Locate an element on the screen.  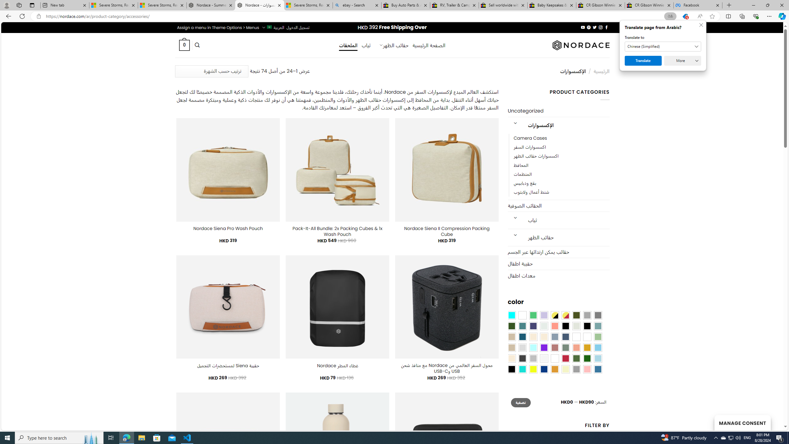
Forest is located at coordinates (512, 326).